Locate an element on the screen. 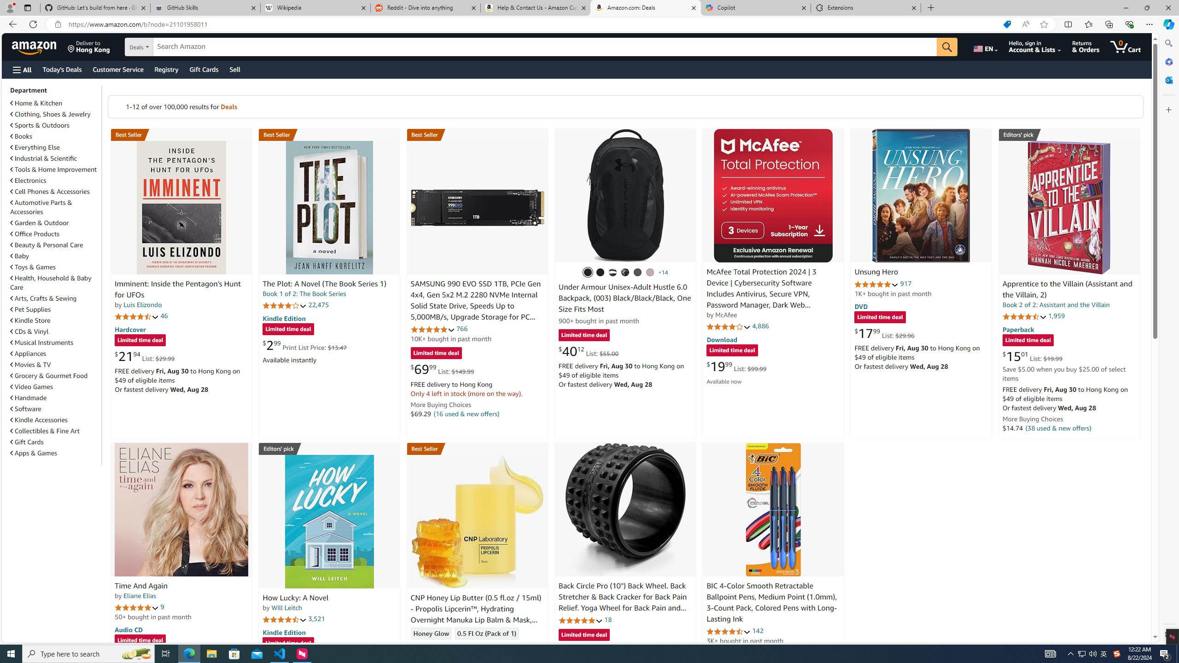  Returns & Orders is located at coordinates (1086, 47).